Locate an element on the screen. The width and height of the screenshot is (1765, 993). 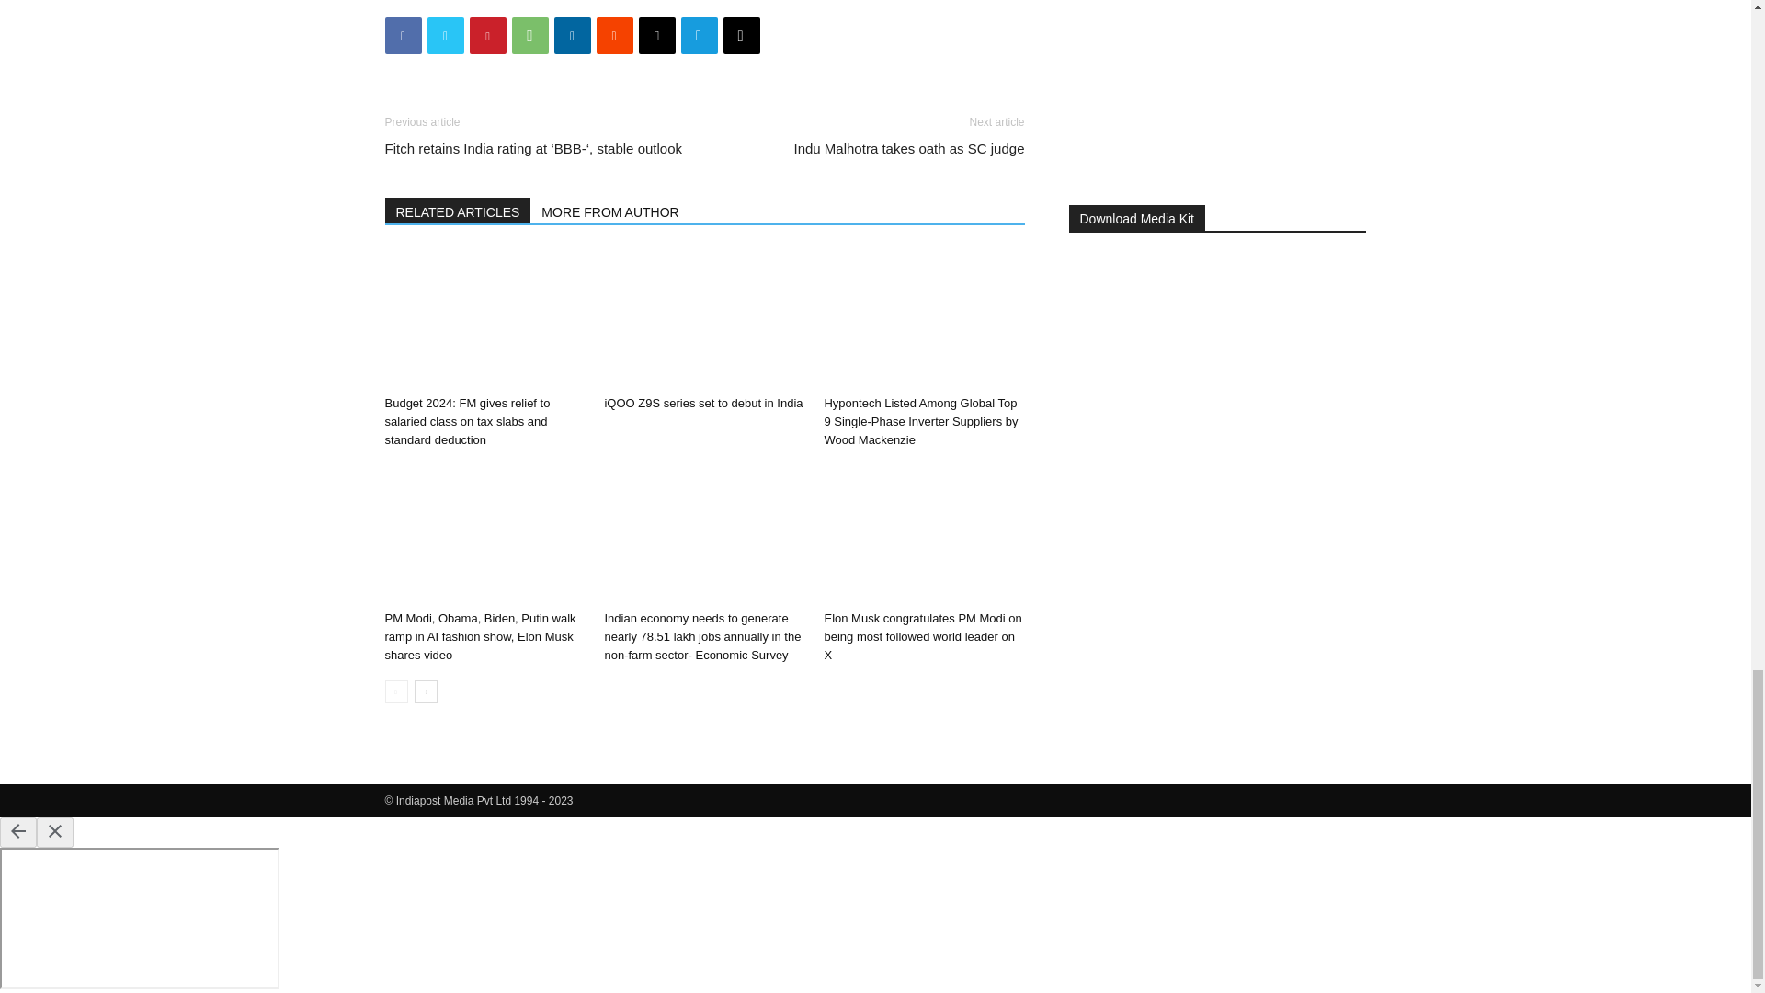
WhatsApp is located at coordinates (529, 36).